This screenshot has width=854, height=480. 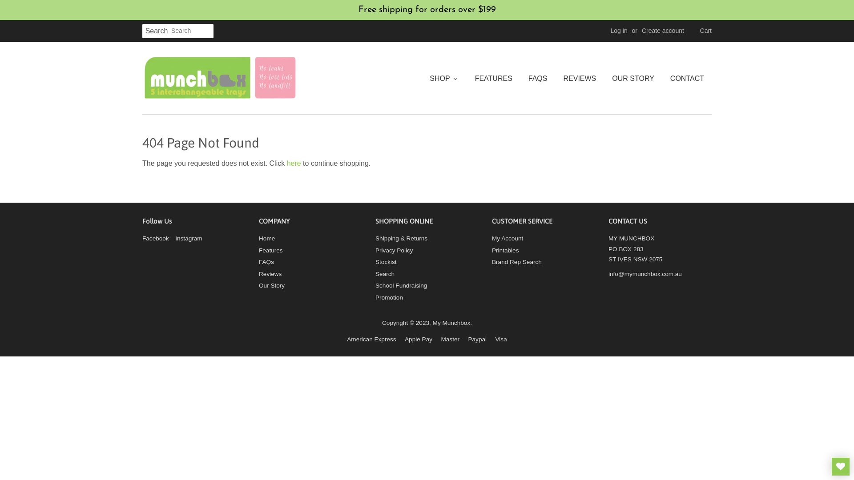 I want to click on Reviews, so click(x=270, y=274).